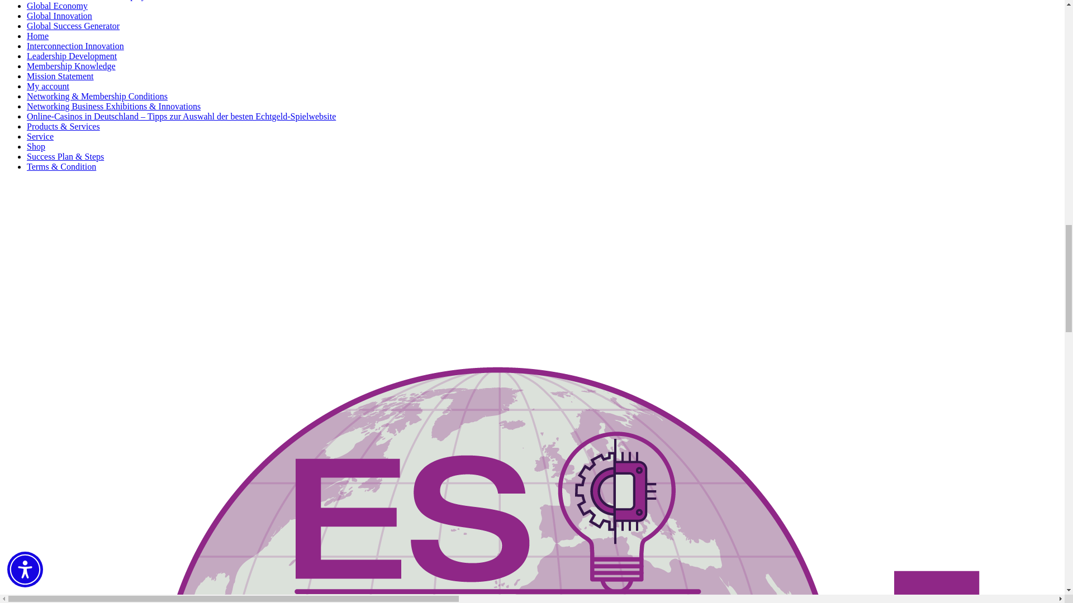  What do you see at coordinates (73, 26) in the screenshot?
I see `Global Success Generator` at bounding box center [73, 26].